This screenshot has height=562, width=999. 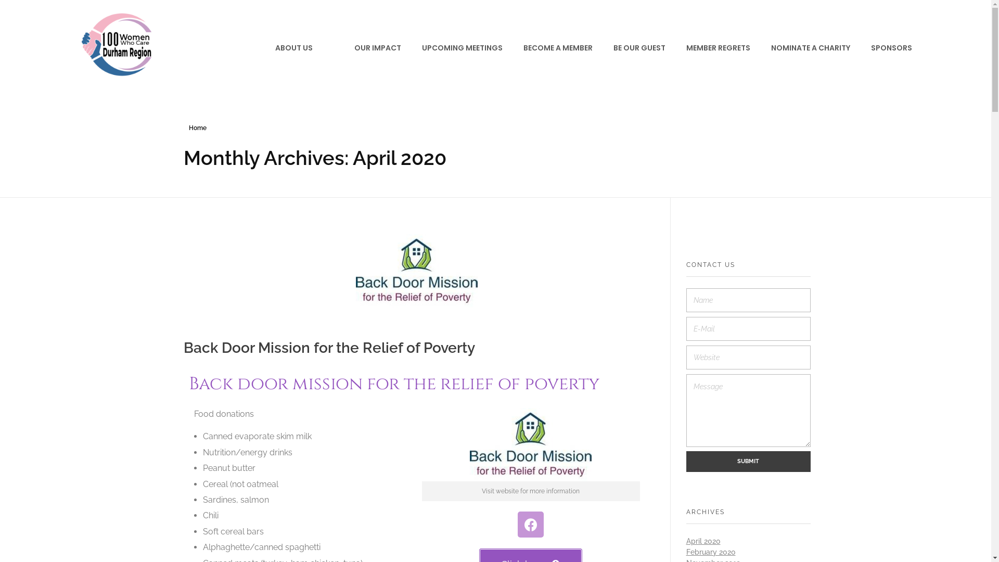 I want to click on MEMBER REGRETS, so click(x=708, y=48).